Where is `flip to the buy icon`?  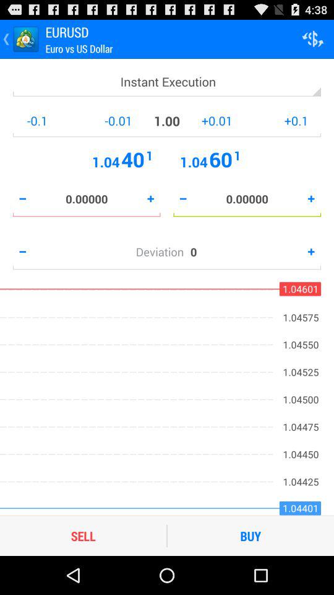
flip to the buy icon is located at coordinates (250, 535).